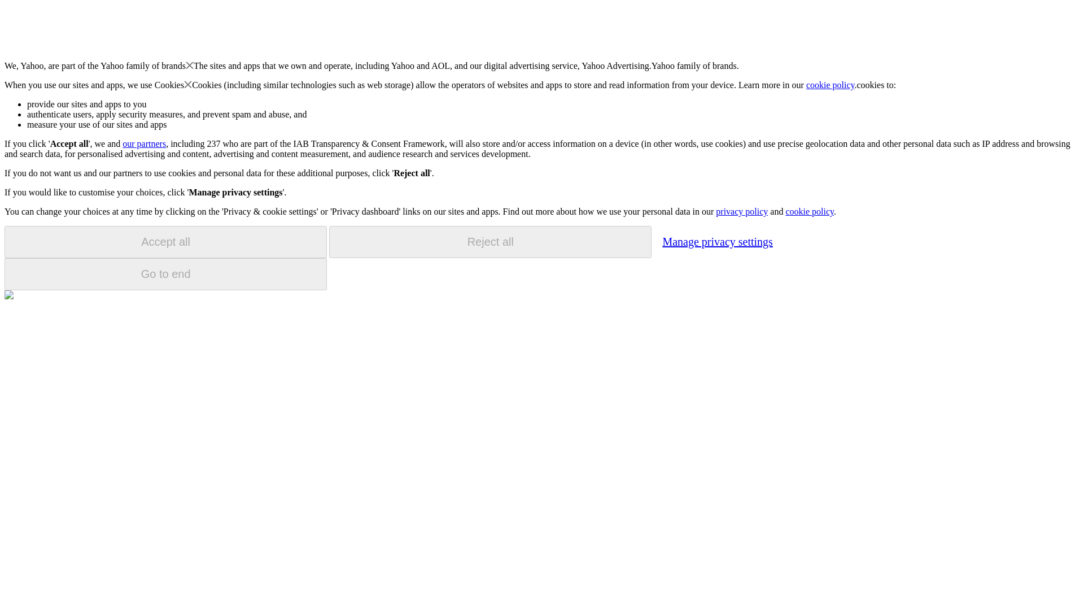 The height and width of the screenshot is (610, 1084). Describe the element at coordinates (165, 274) in the screenshot. I see `Go to end` at that location.